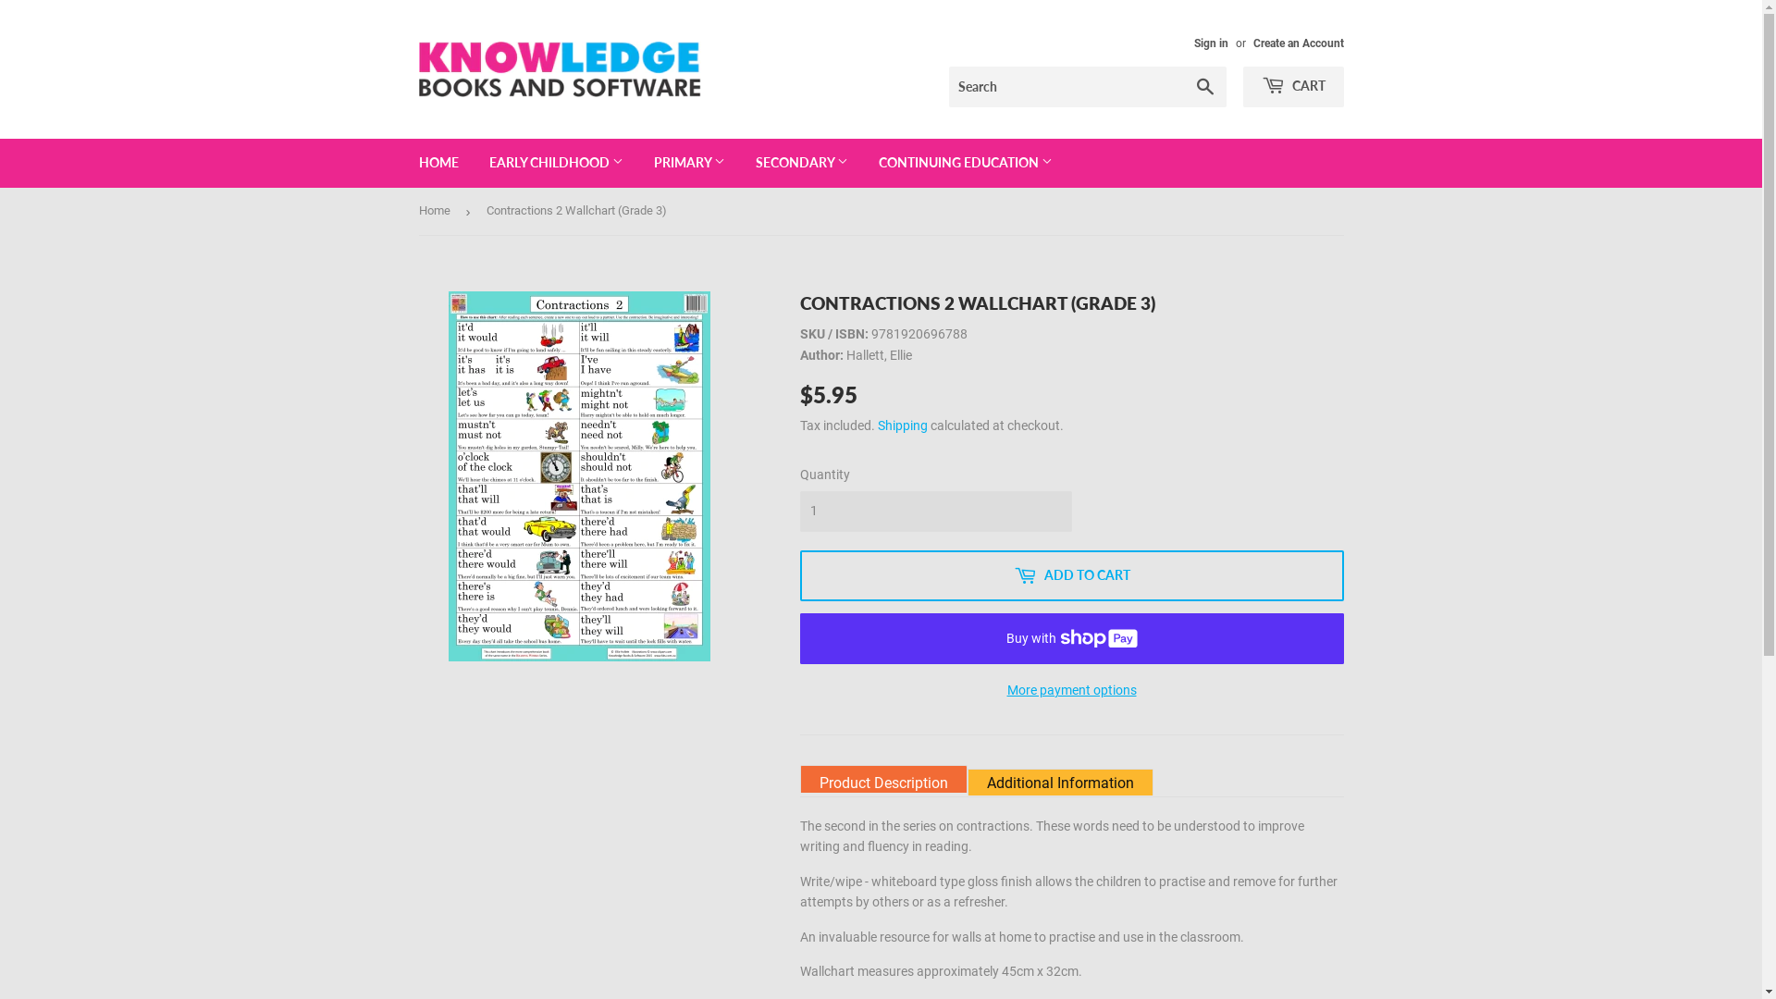 The image size is (1776, 999). Describe the element at coordinates (1071, 575) in the screenshot. I see `ADD TO CART` at that location.